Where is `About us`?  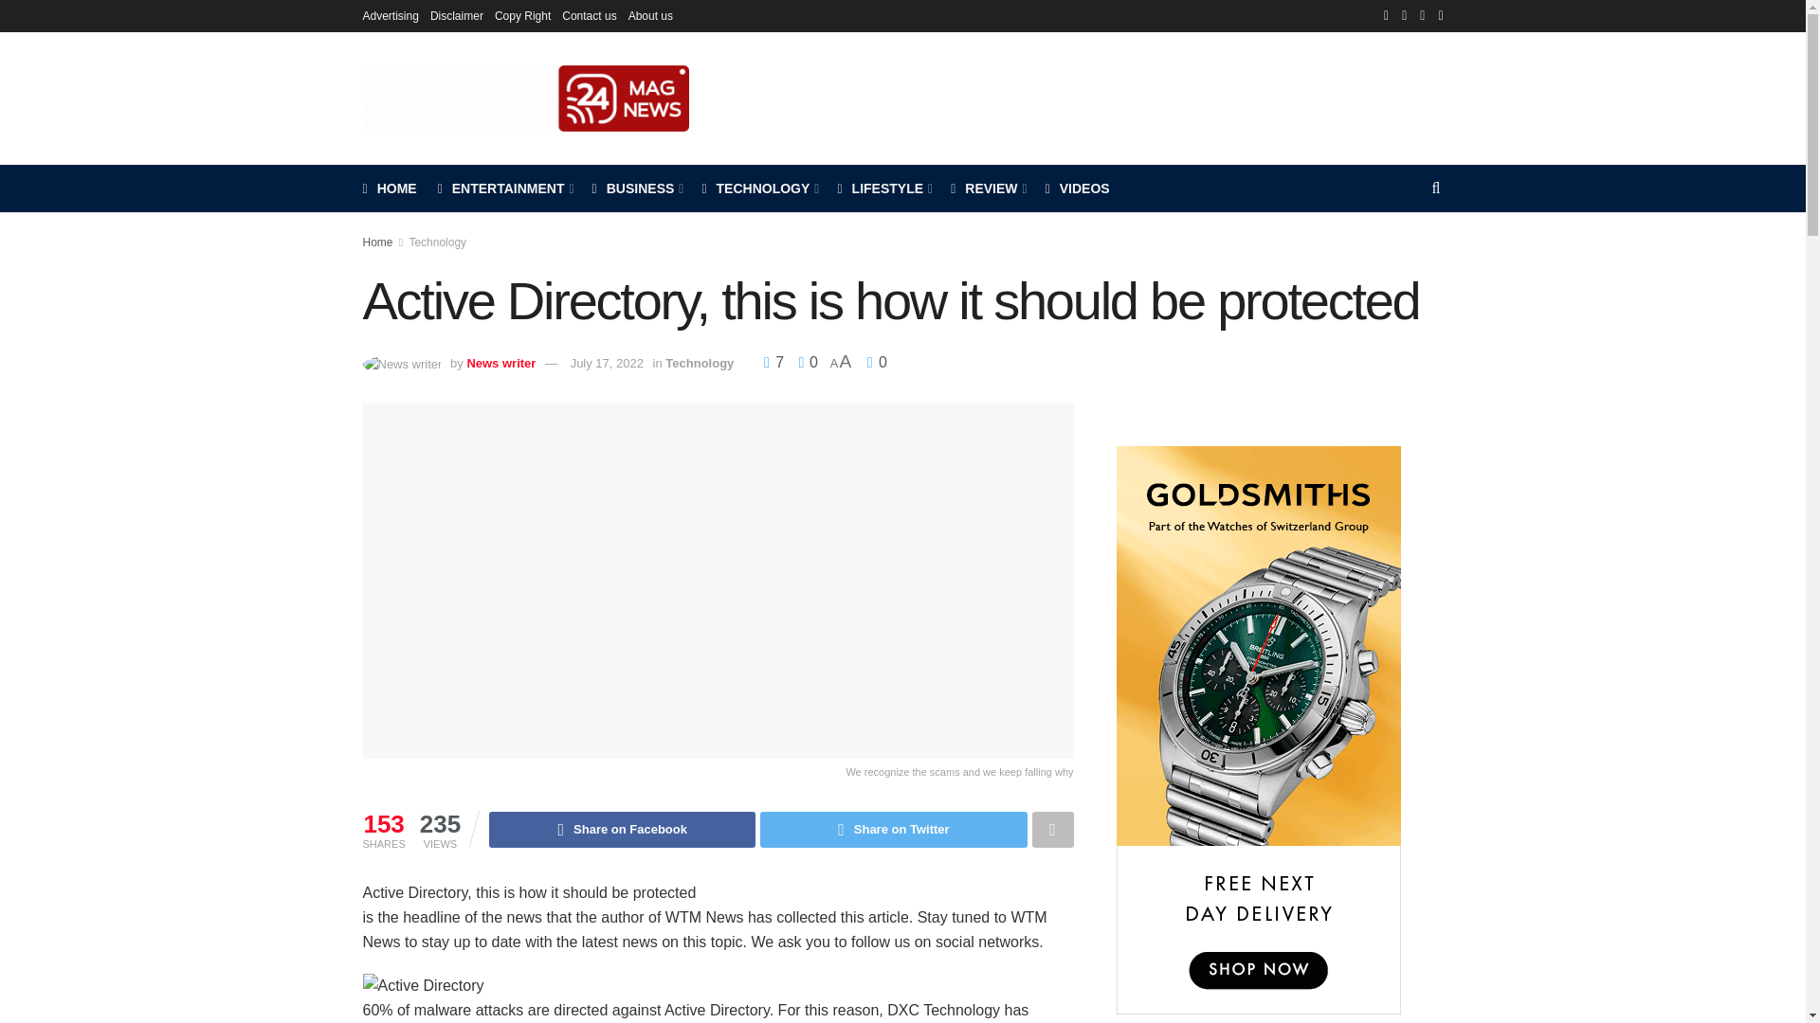
About us is located at coordinates (650, 15).